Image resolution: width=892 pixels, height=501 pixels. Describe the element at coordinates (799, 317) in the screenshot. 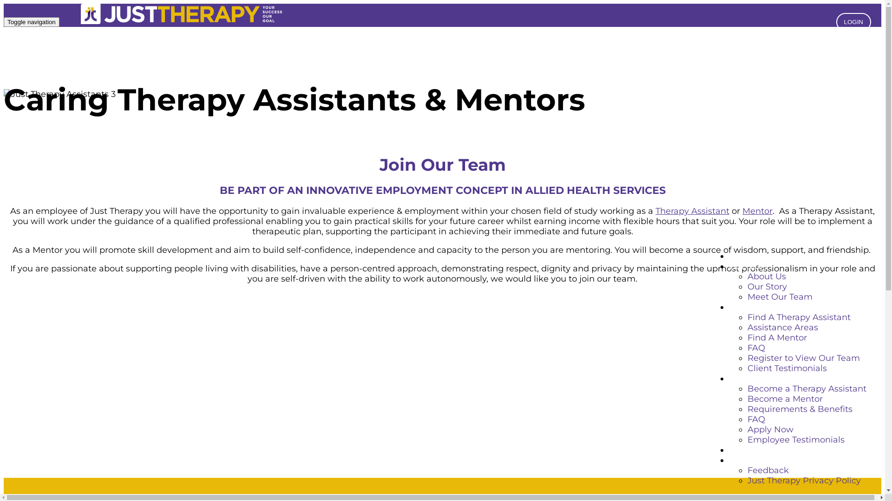

I see `Find A Therapy Assistant` at that location.